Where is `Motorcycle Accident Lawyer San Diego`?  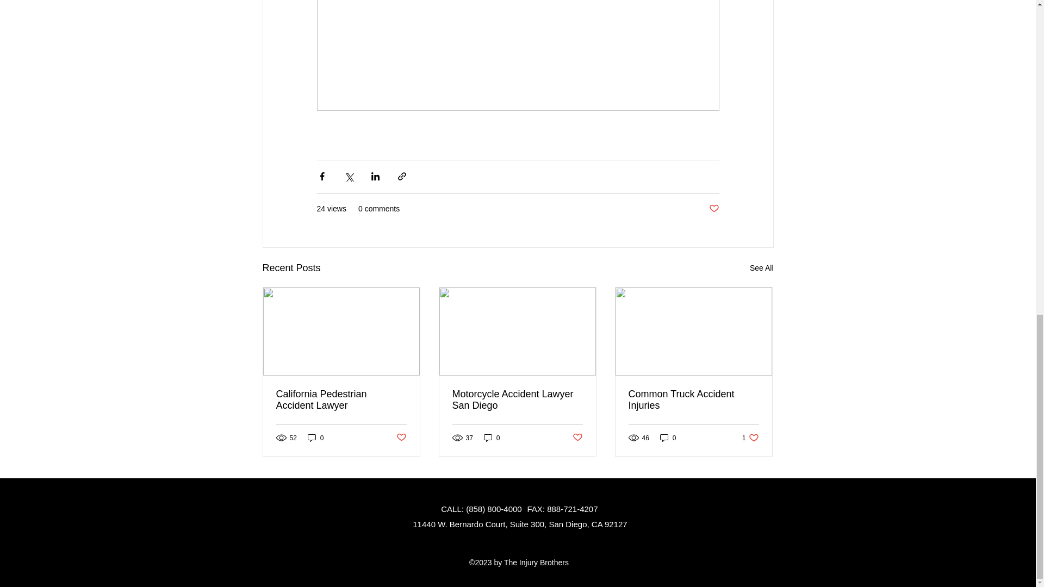
Motorcycle Accident Lawyer San Diego is located at coordinates (517, 400).